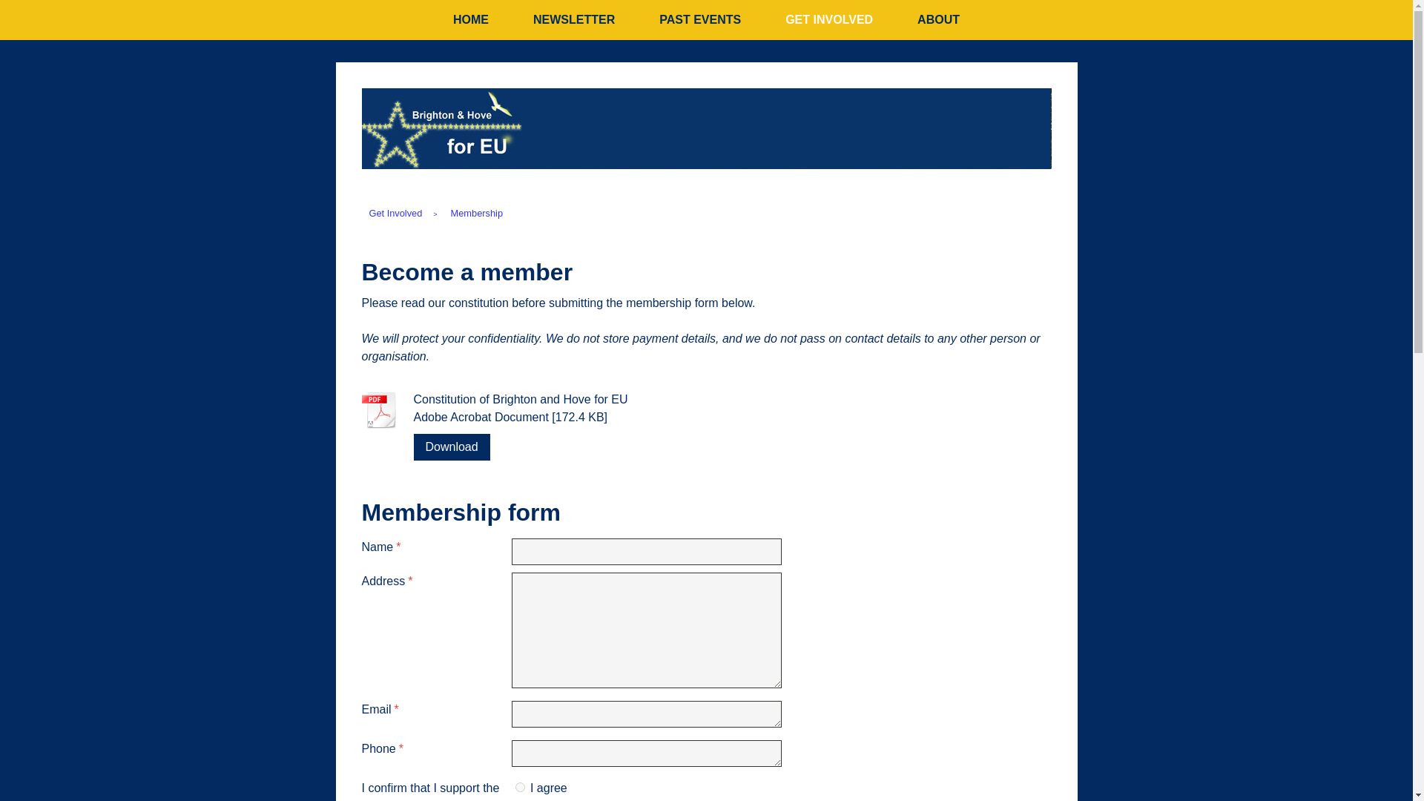 The image size is (1424, 801). Describe the element at coordinates (398, 214) in the screenshot. I see `Get Involved` at that location.